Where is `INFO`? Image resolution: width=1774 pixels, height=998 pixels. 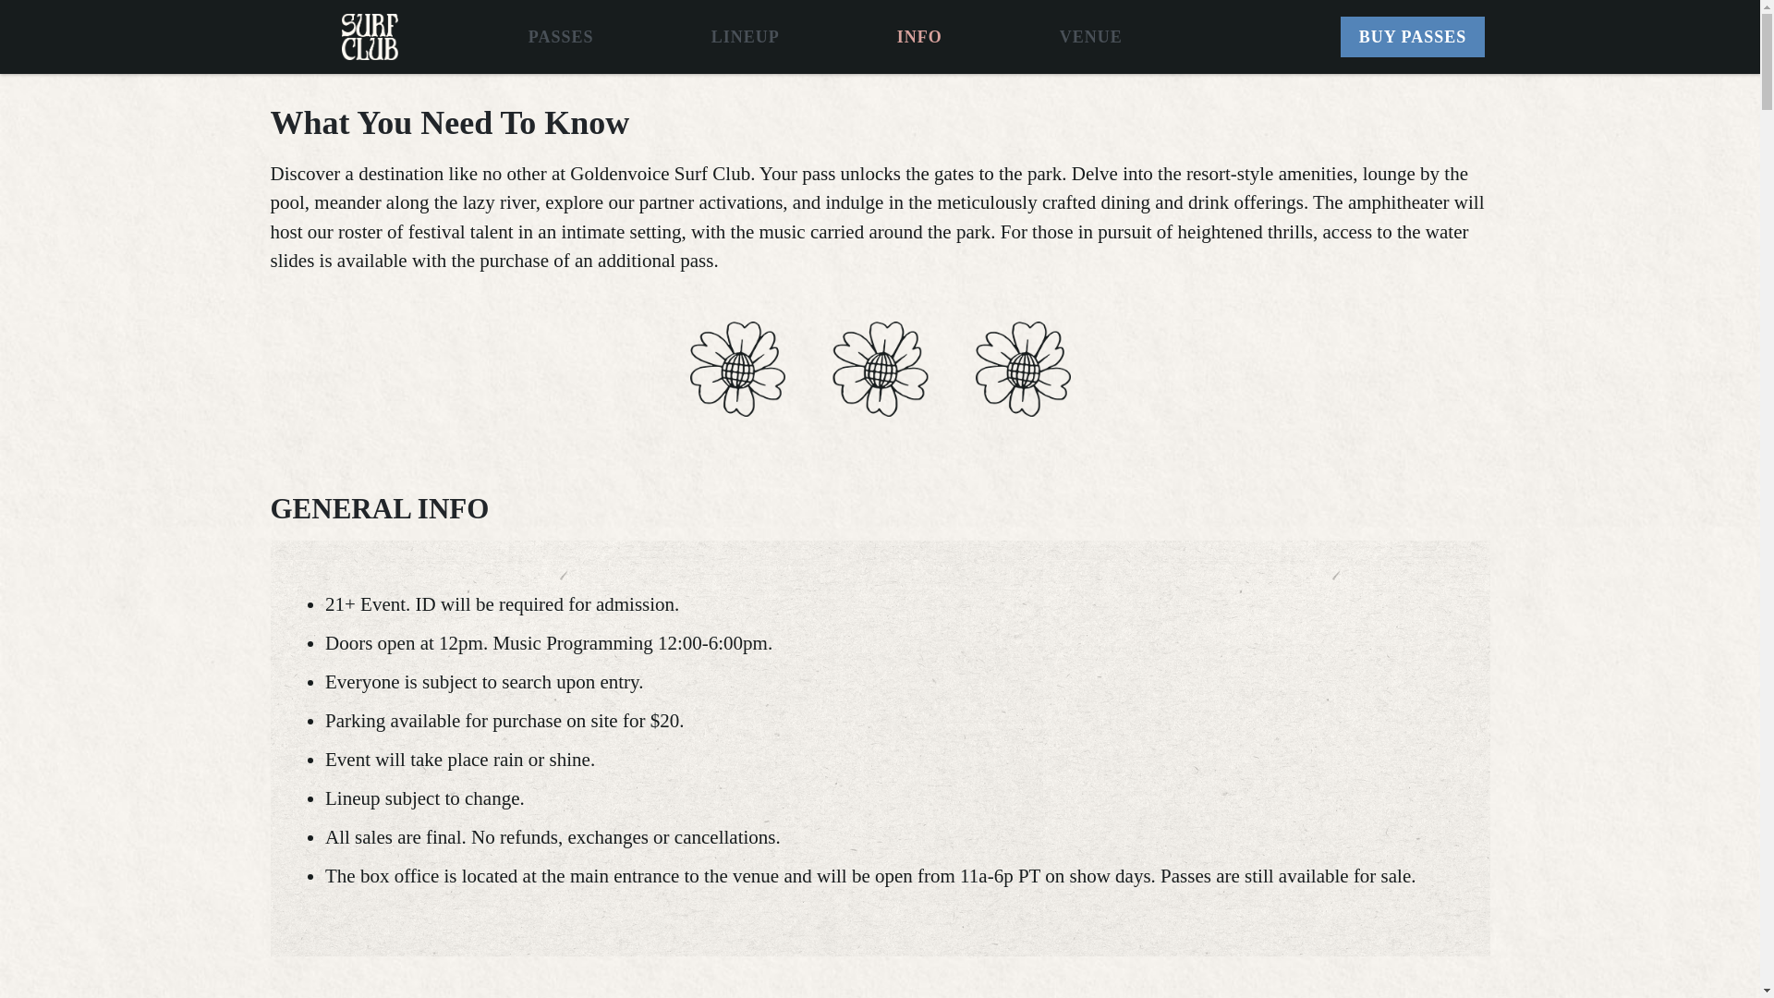 INFO is located at coordinates (919, 37).